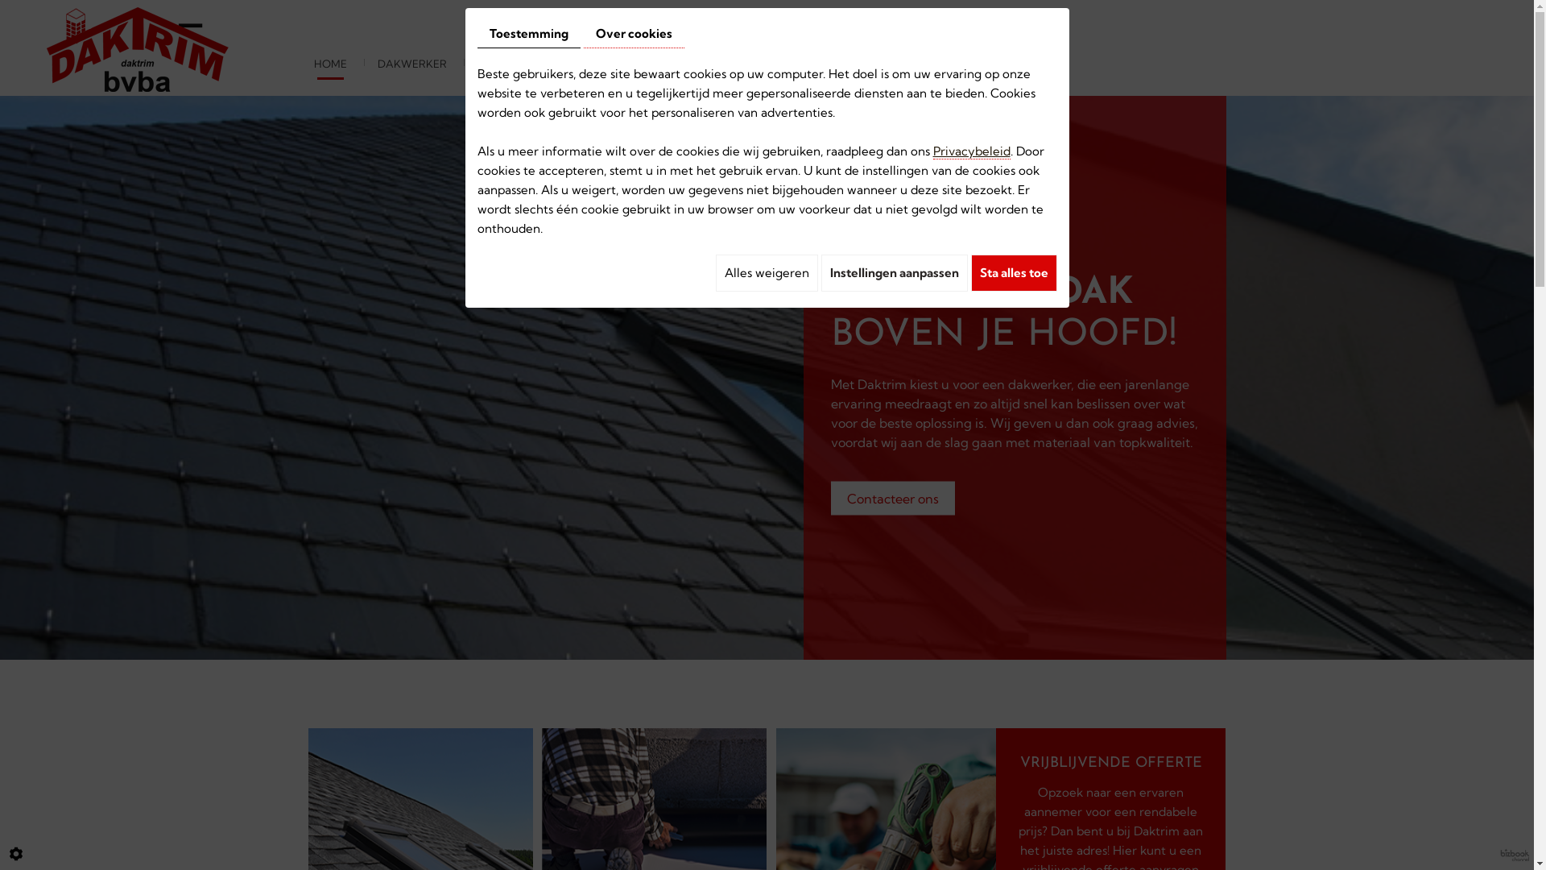 The width and height of the screenshot is (1546, 870). Describe the element at coordinates (971, 151) in the screenshot. I see `Privacybeleid` at that location.